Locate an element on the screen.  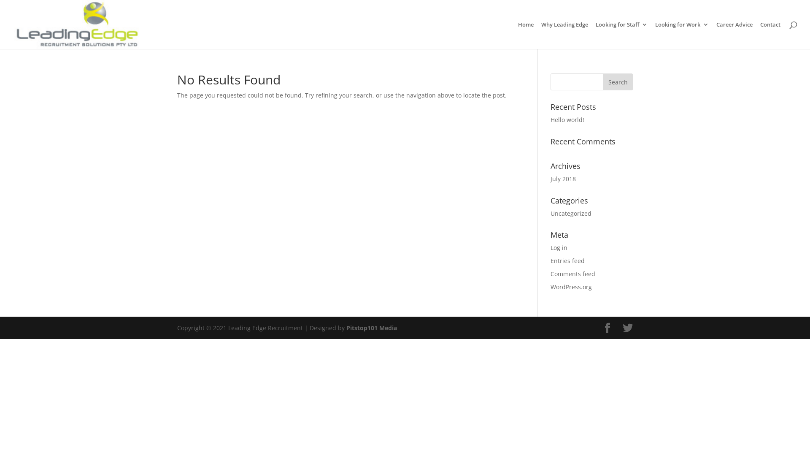
Career Advice is located at coordinates (734, 35).